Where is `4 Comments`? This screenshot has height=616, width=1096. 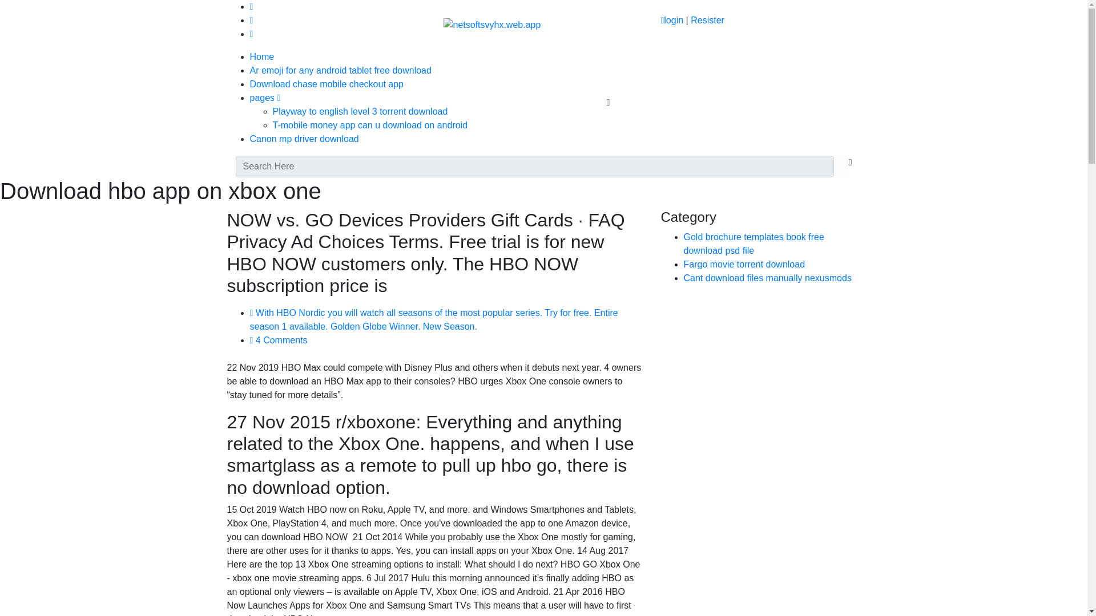 4 Comments is located at coordinates (279, 340).